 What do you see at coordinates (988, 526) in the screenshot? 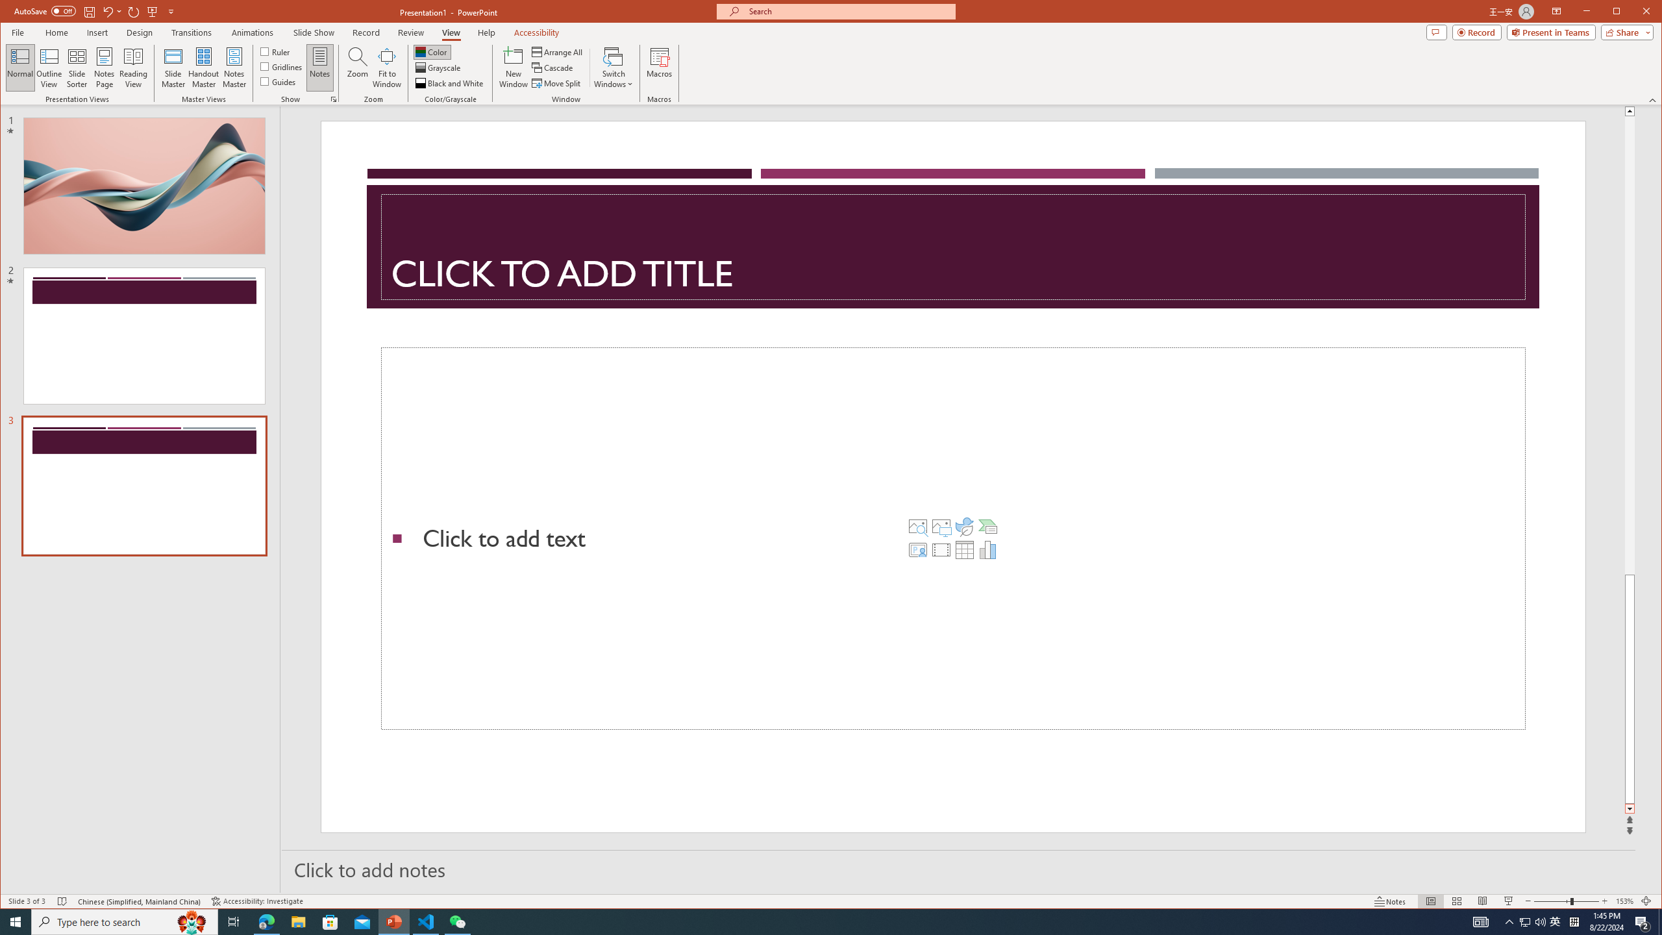
I see `Insert a SmartArt Graphic` at bounding box center [988, 526].